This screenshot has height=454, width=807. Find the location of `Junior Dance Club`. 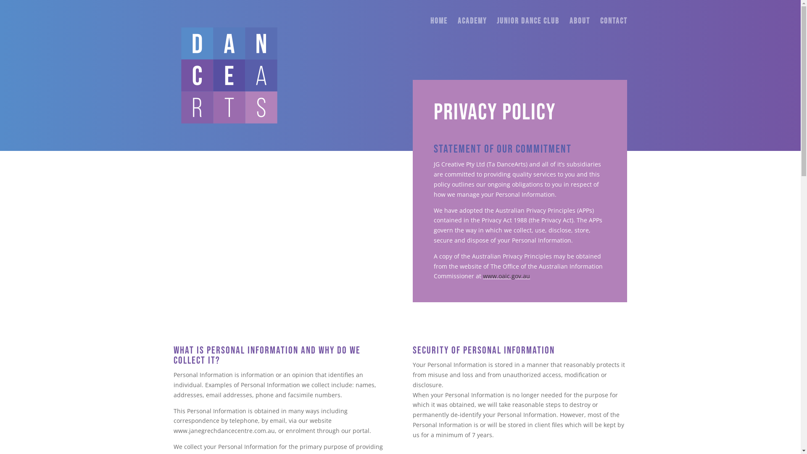

Junior Dance Club is located at coordinates (528, 31).